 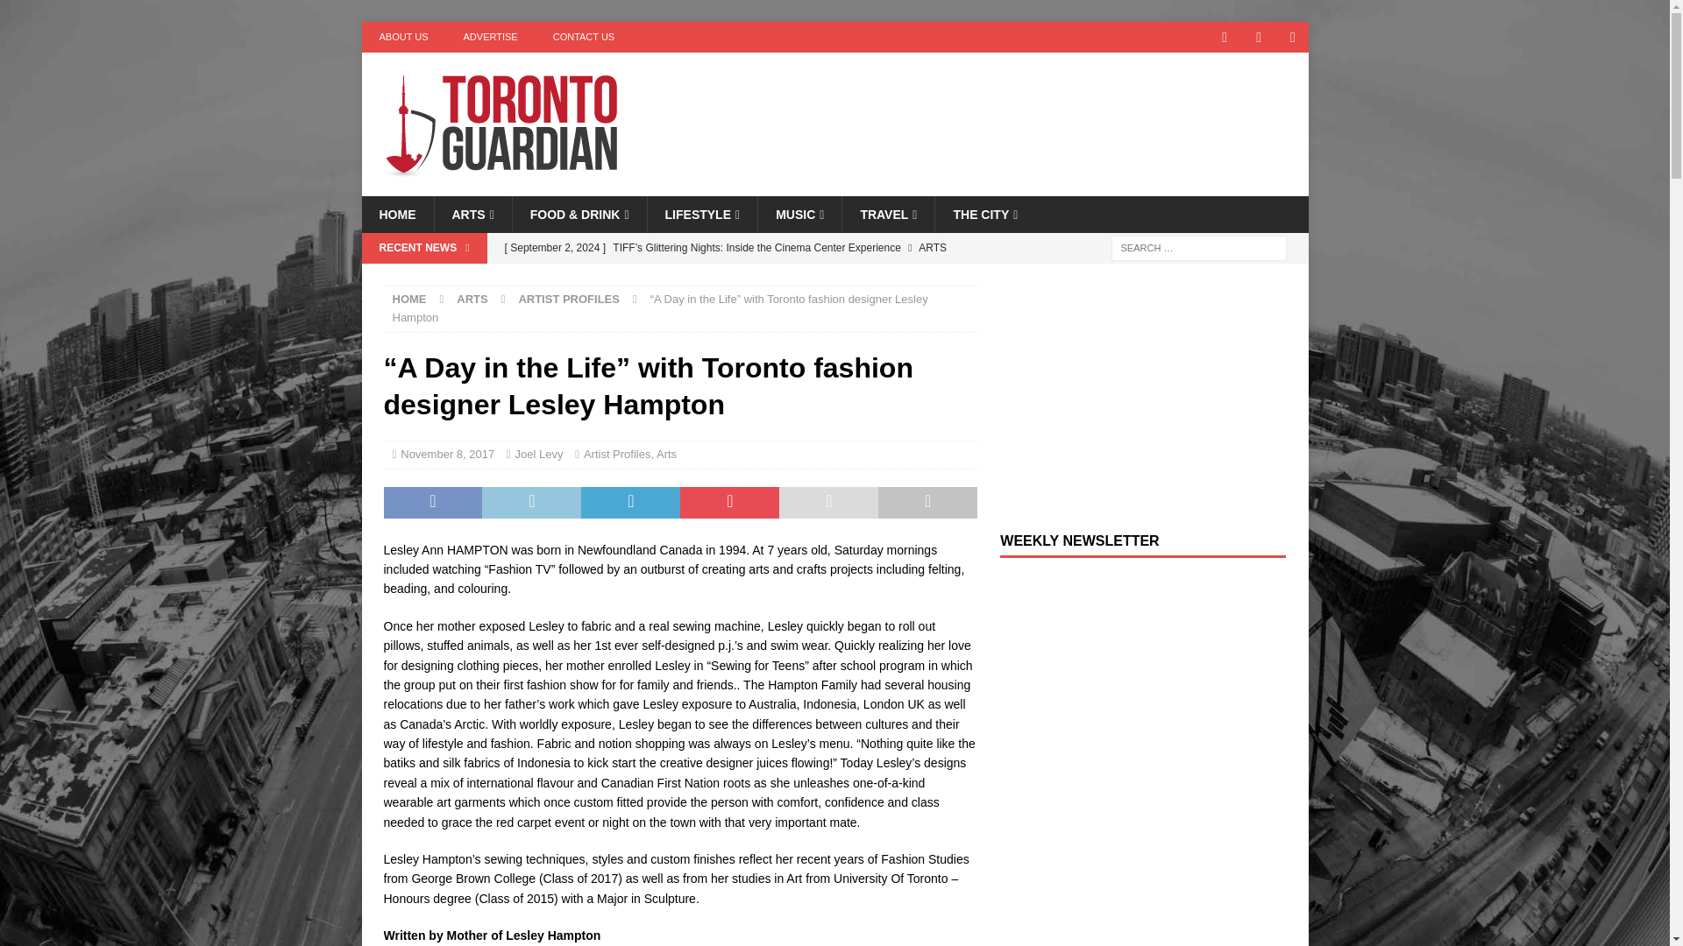 I want to click on LIFESTYLE, so click(x=702, y=214).